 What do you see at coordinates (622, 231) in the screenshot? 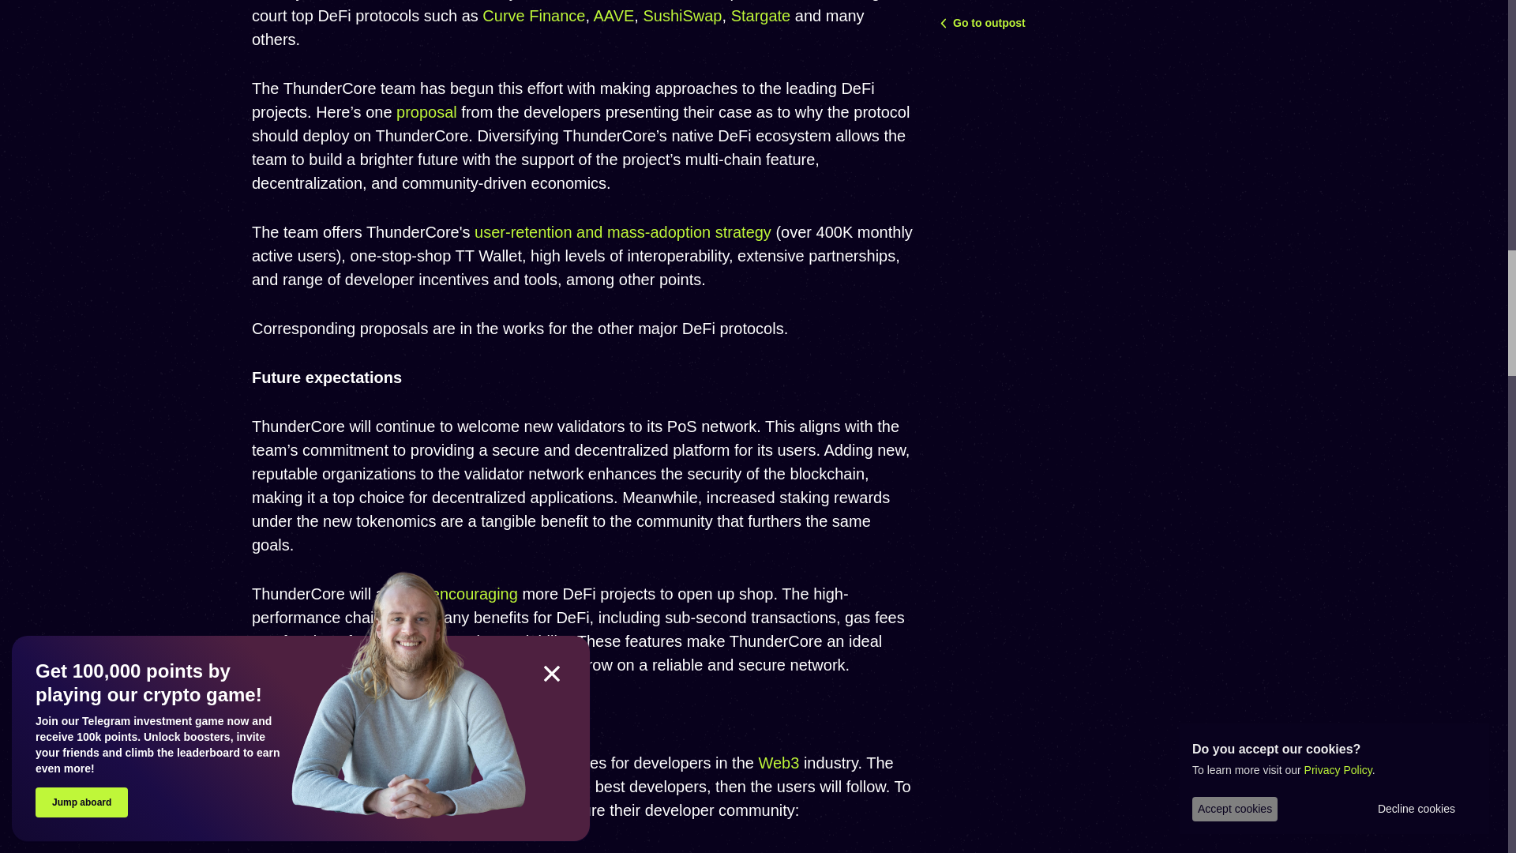
I see `user-retention and mass-adoption strategy` at bounding box center [622, 231].